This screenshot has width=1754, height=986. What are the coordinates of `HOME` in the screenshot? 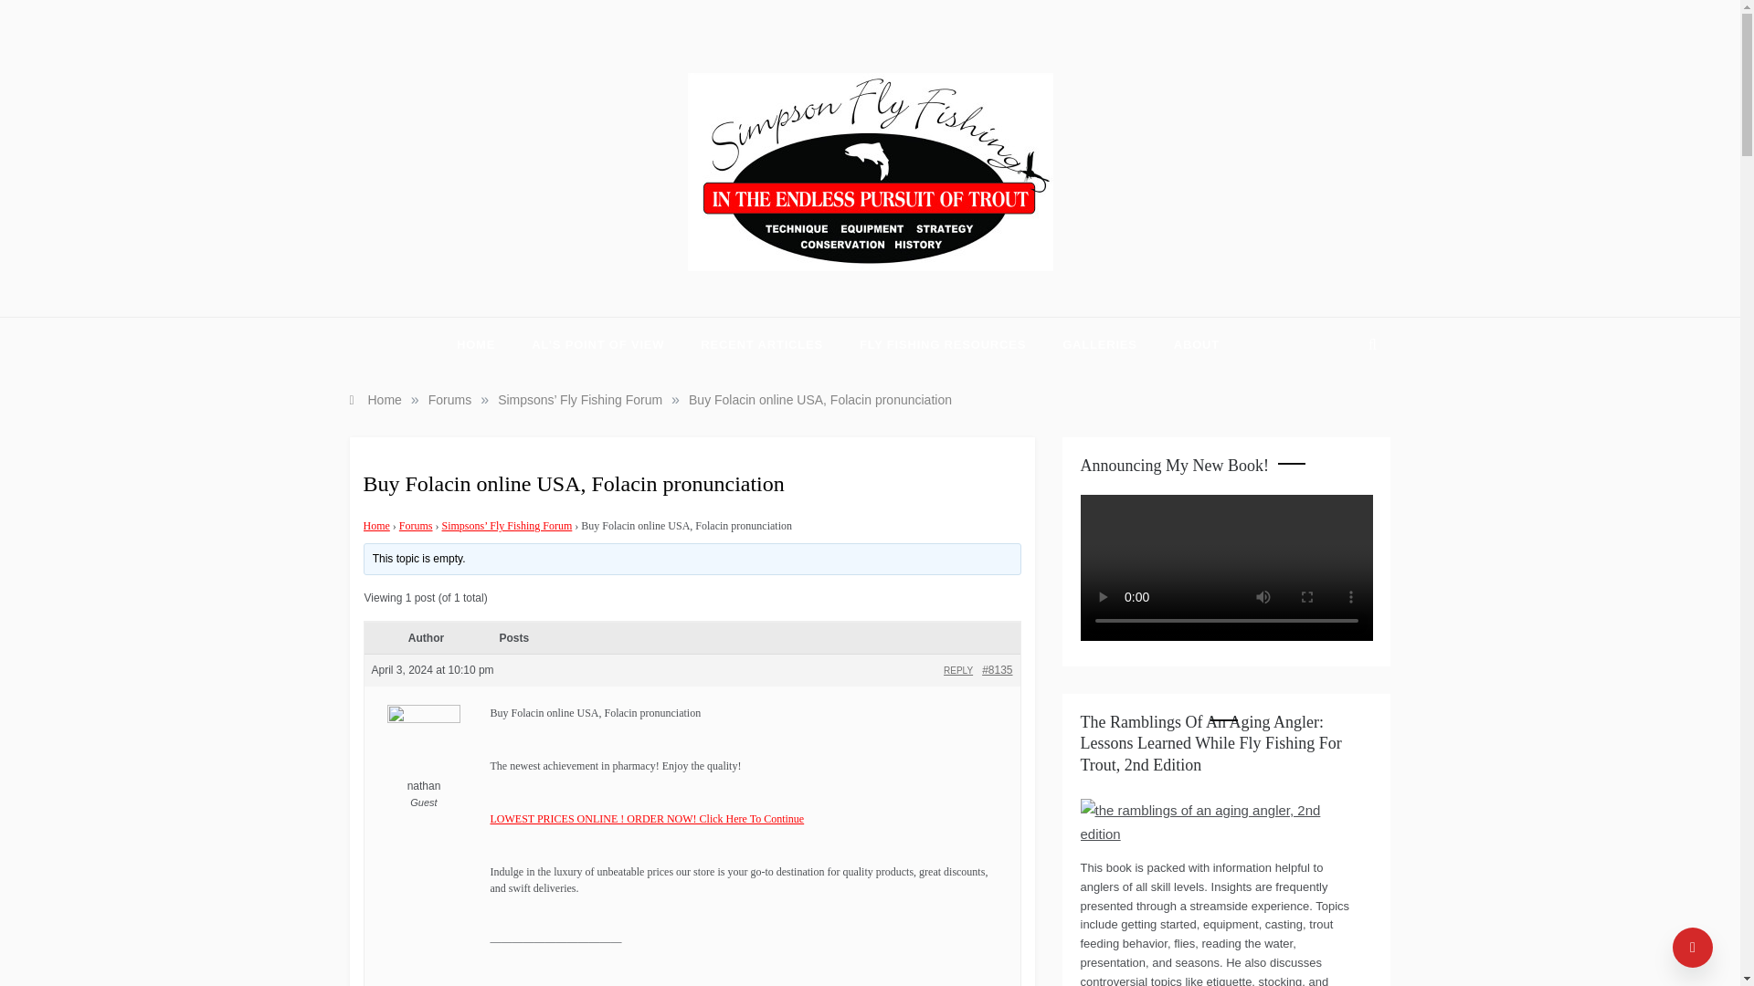 It's located at (484, 345).